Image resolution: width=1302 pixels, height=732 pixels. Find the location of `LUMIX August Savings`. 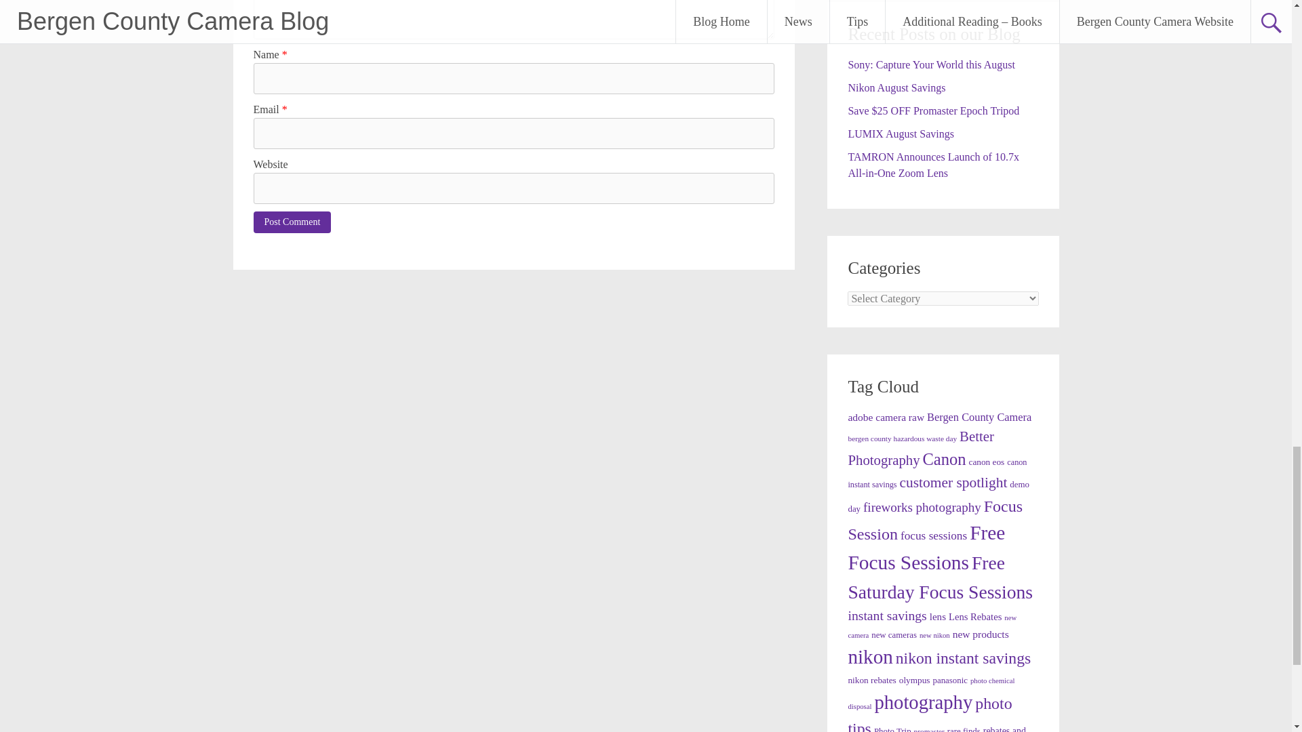

LUMIX August Savings is located at coordinates (900, 134).